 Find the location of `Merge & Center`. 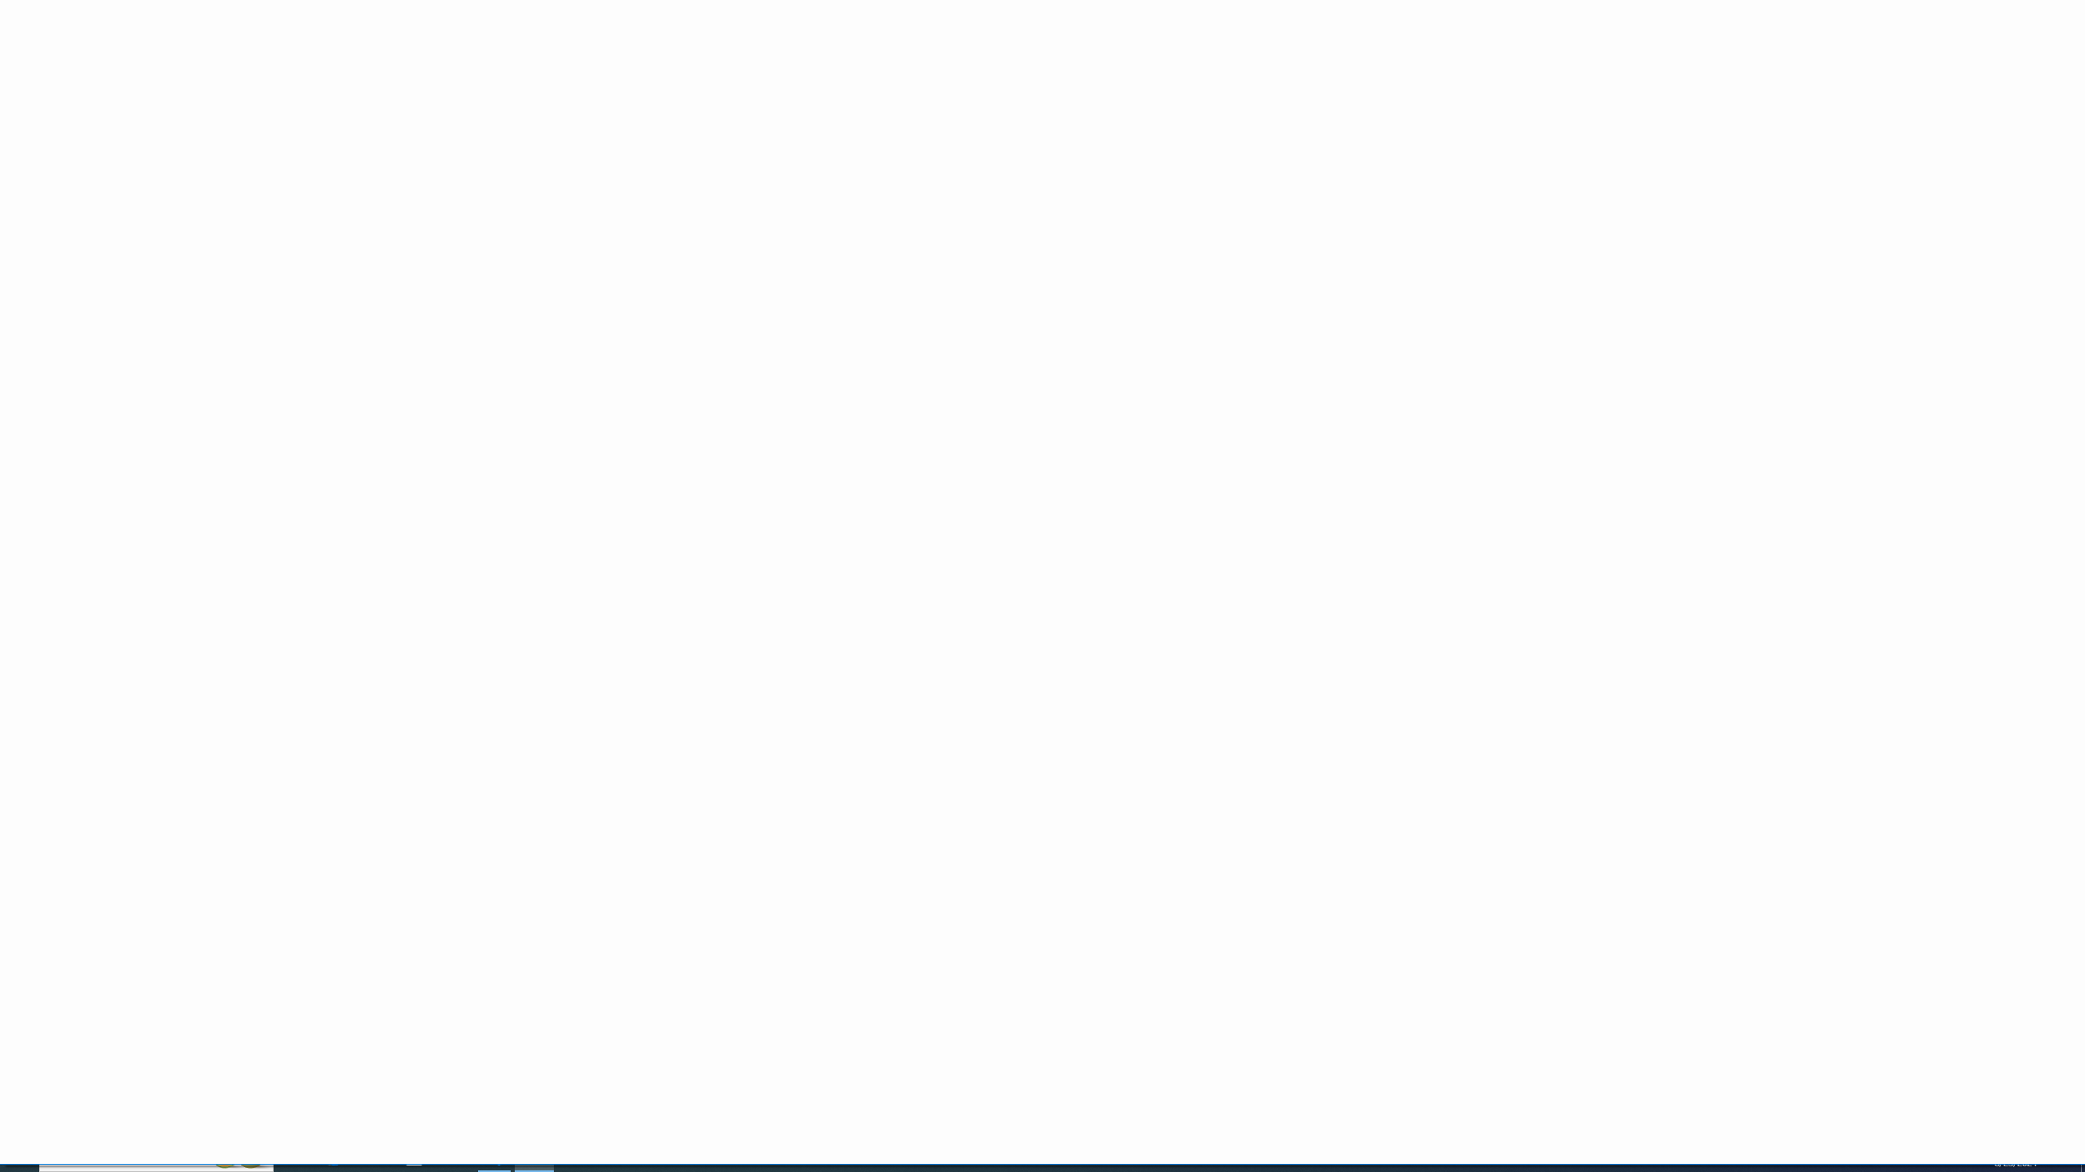

Merge & Center is located at coordinates (529, 98).